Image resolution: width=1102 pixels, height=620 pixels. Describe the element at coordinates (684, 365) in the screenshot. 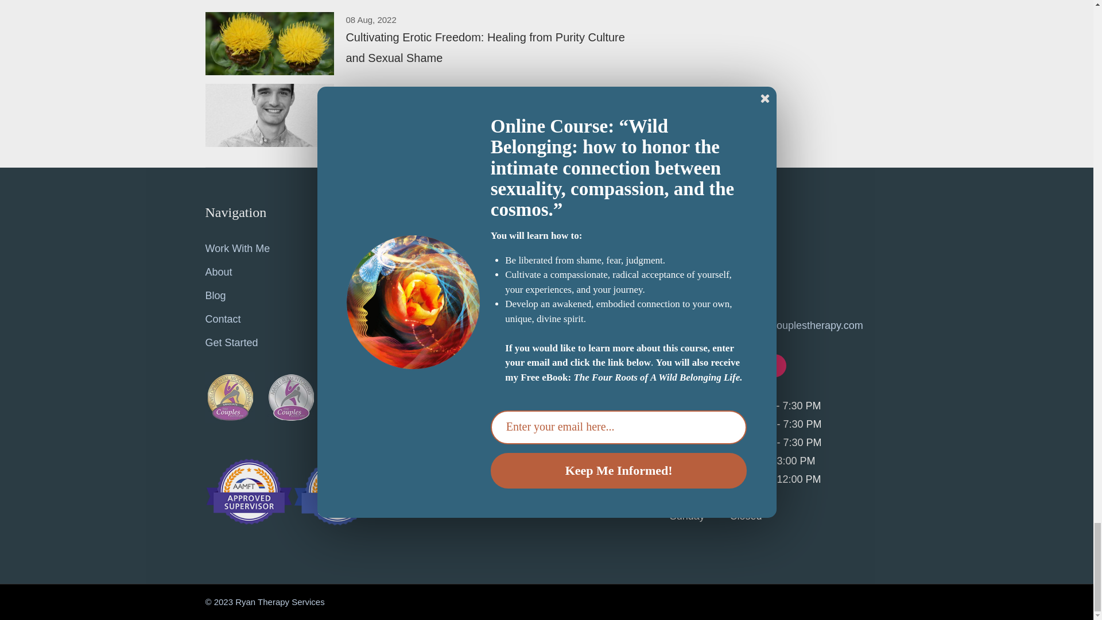

I see `Facebook` at that location.